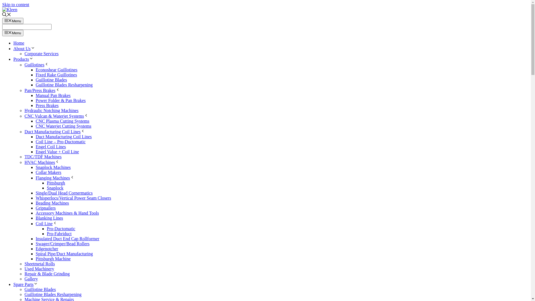  I want to click on Whisperlocs/Vertical Power Seam Closers, so click(74, 198).